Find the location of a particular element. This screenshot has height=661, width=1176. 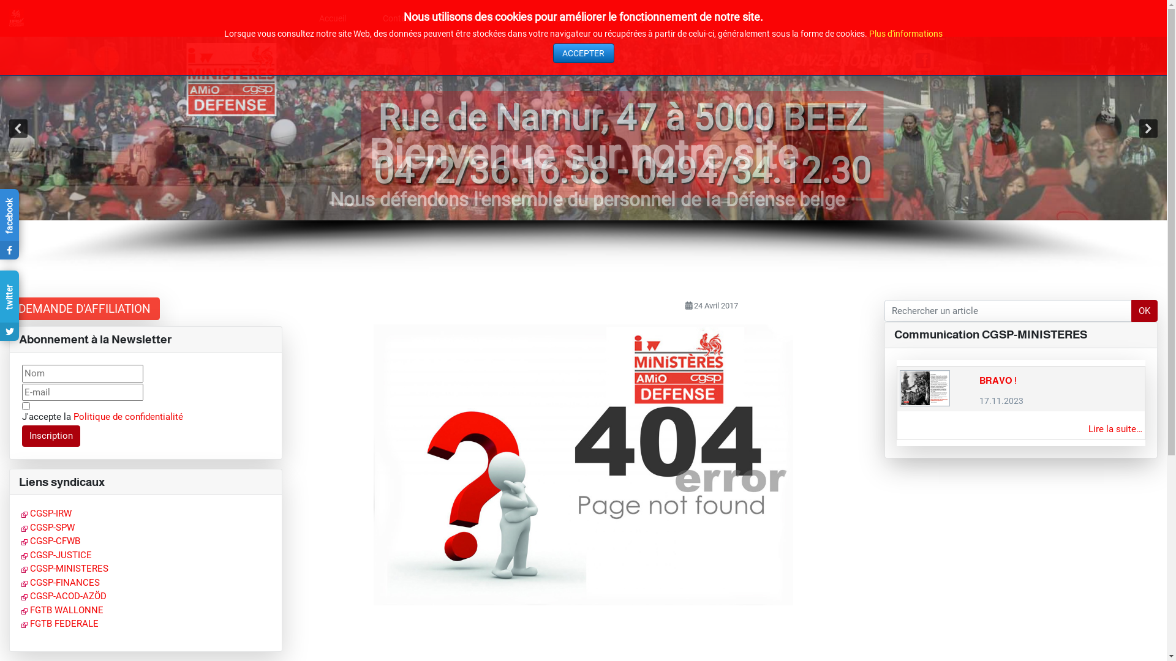

Login is located at coordinates (646, 18).